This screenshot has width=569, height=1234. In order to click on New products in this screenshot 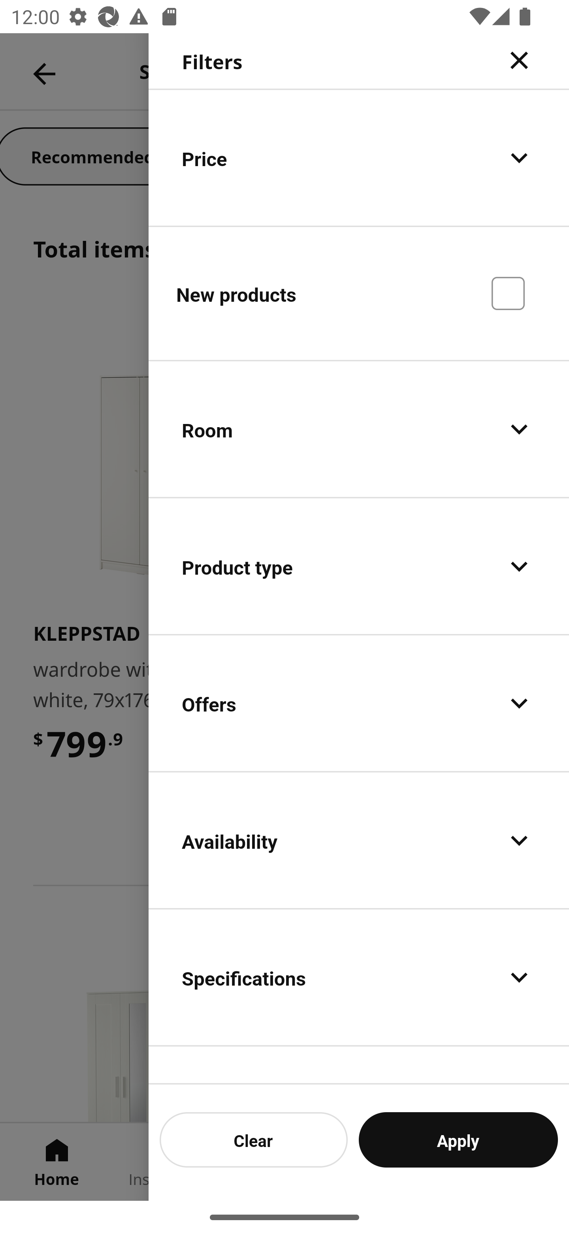, I will do `click(359, 293)`.